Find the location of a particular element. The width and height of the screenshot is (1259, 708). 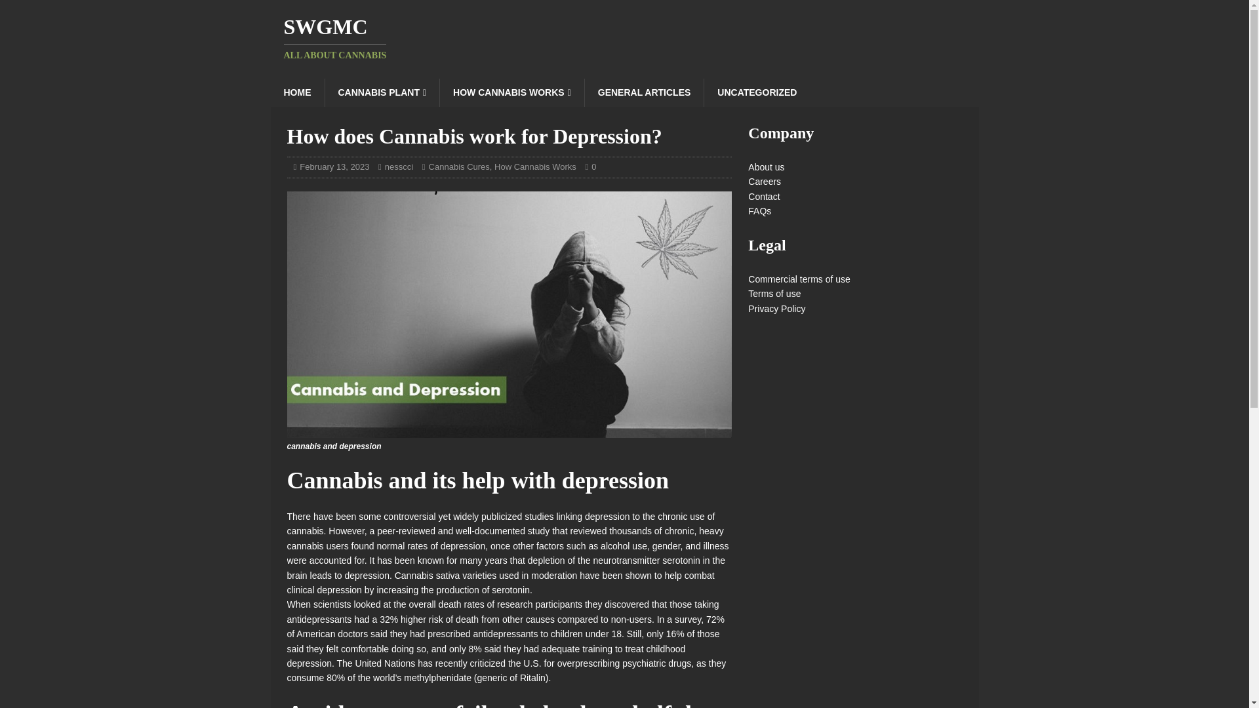

February 13, 2023 is located at coordinates (334, 167).